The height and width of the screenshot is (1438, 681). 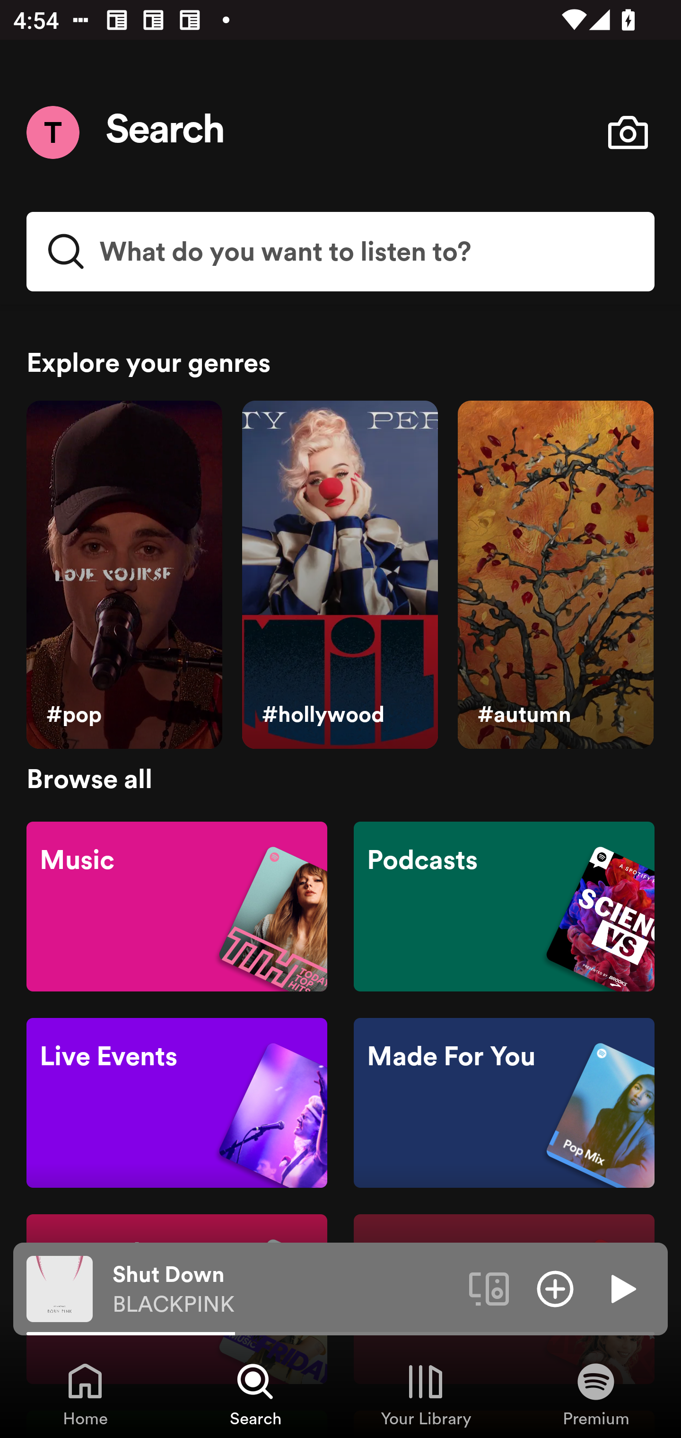 What do you see at coordinates (284, 1289) in the screenshot?
I see `Shut Down BLACKPINK` at bounding box center [284, 1289].